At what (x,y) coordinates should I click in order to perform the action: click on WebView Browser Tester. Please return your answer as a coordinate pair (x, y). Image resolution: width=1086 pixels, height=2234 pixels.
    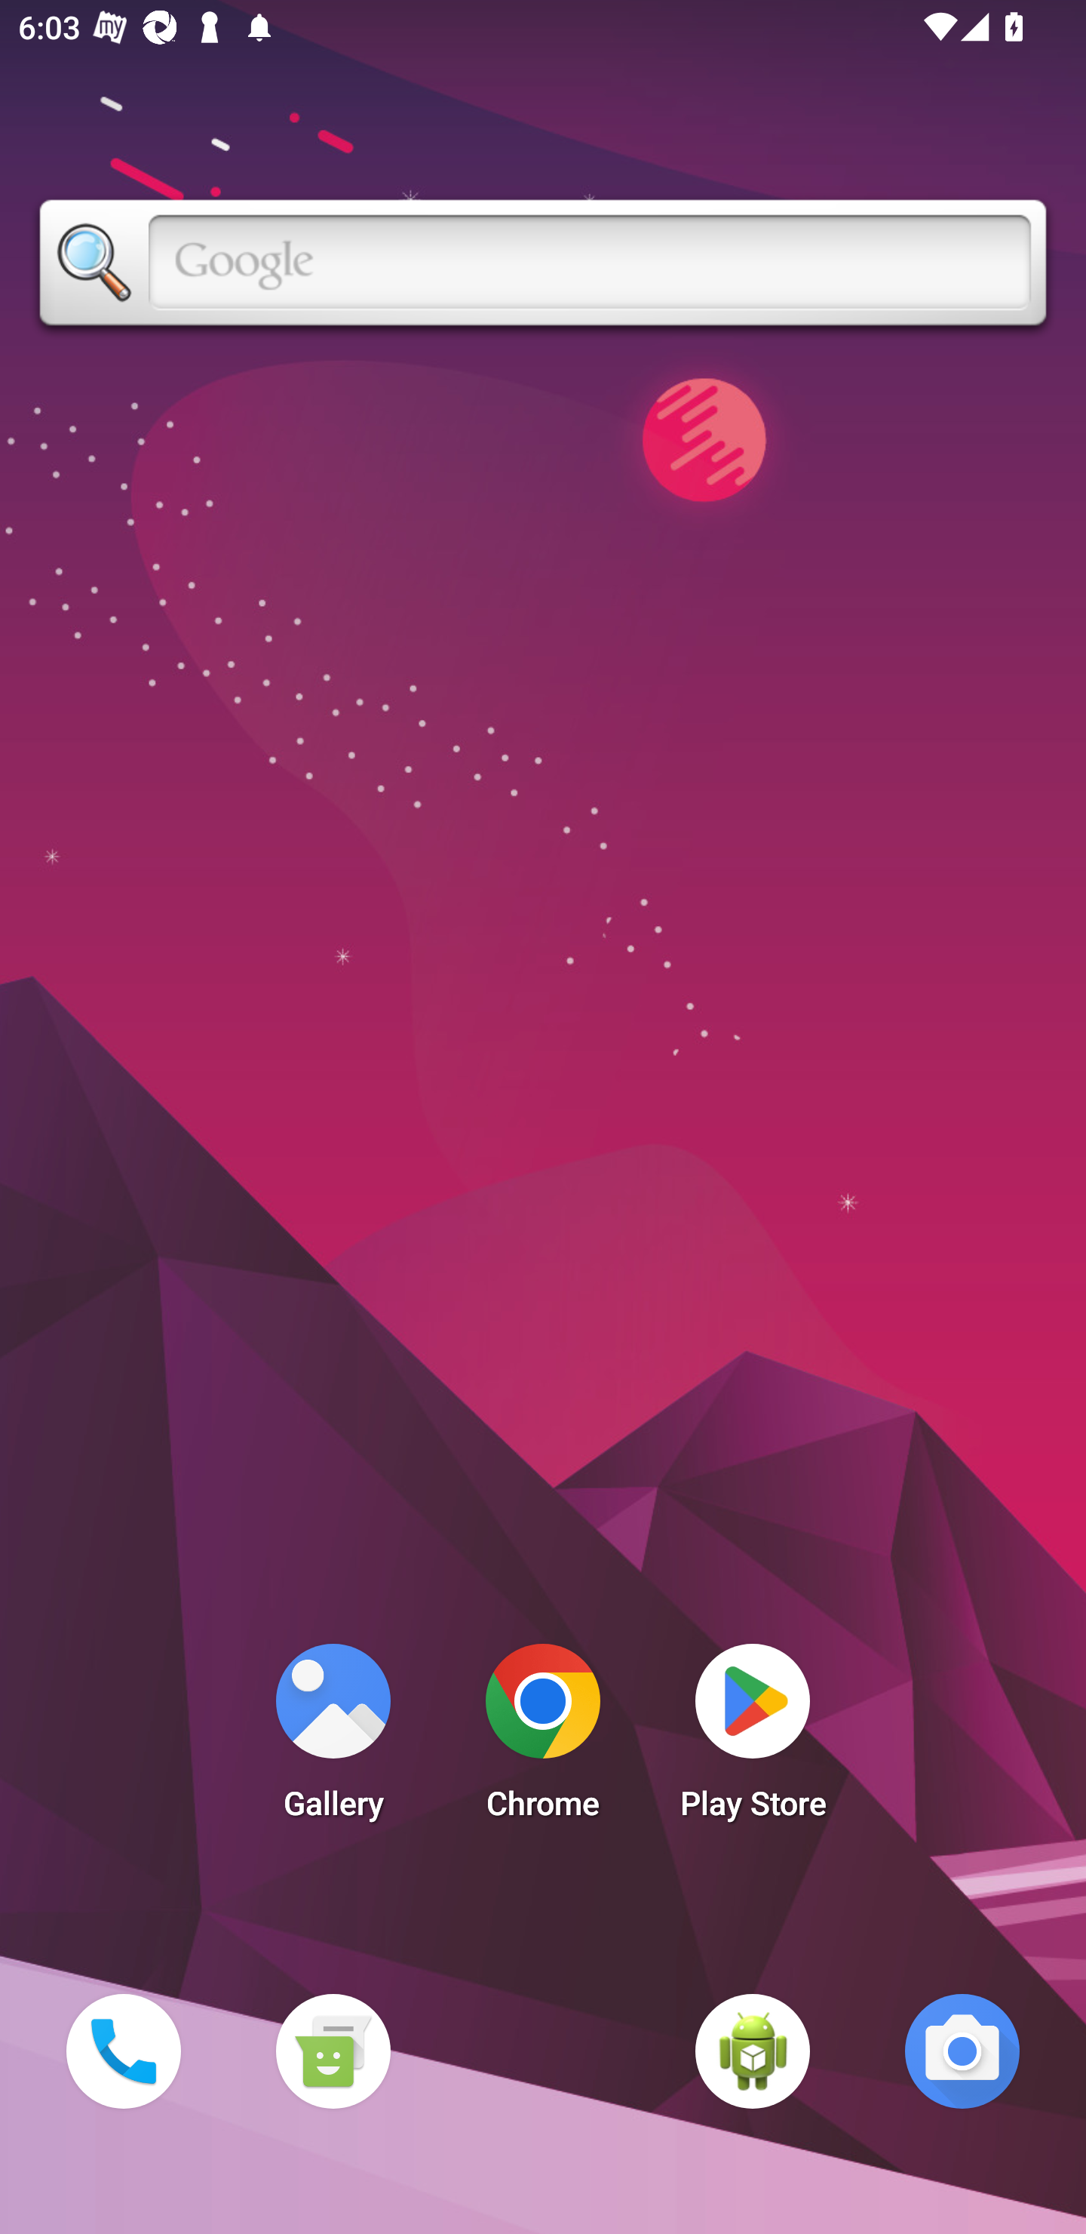
    Looking at the image, I should click on (753, 2051).